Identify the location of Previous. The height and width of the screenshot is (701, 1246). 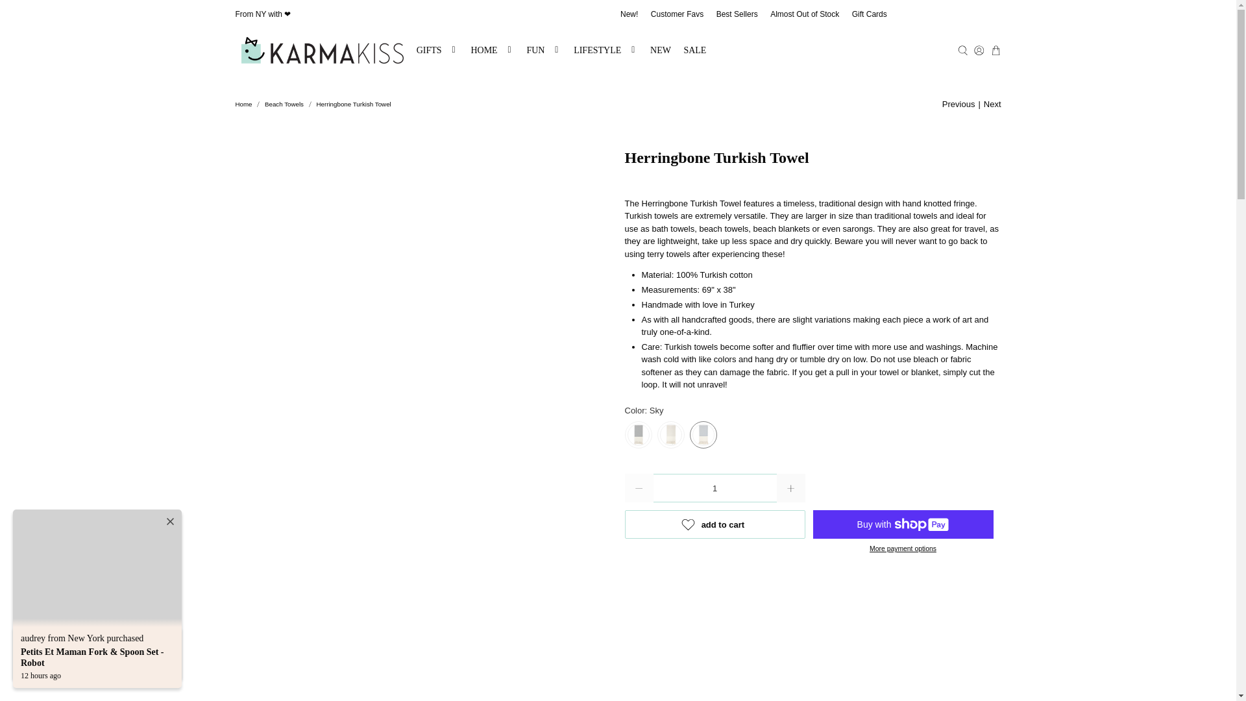
(959, 104).